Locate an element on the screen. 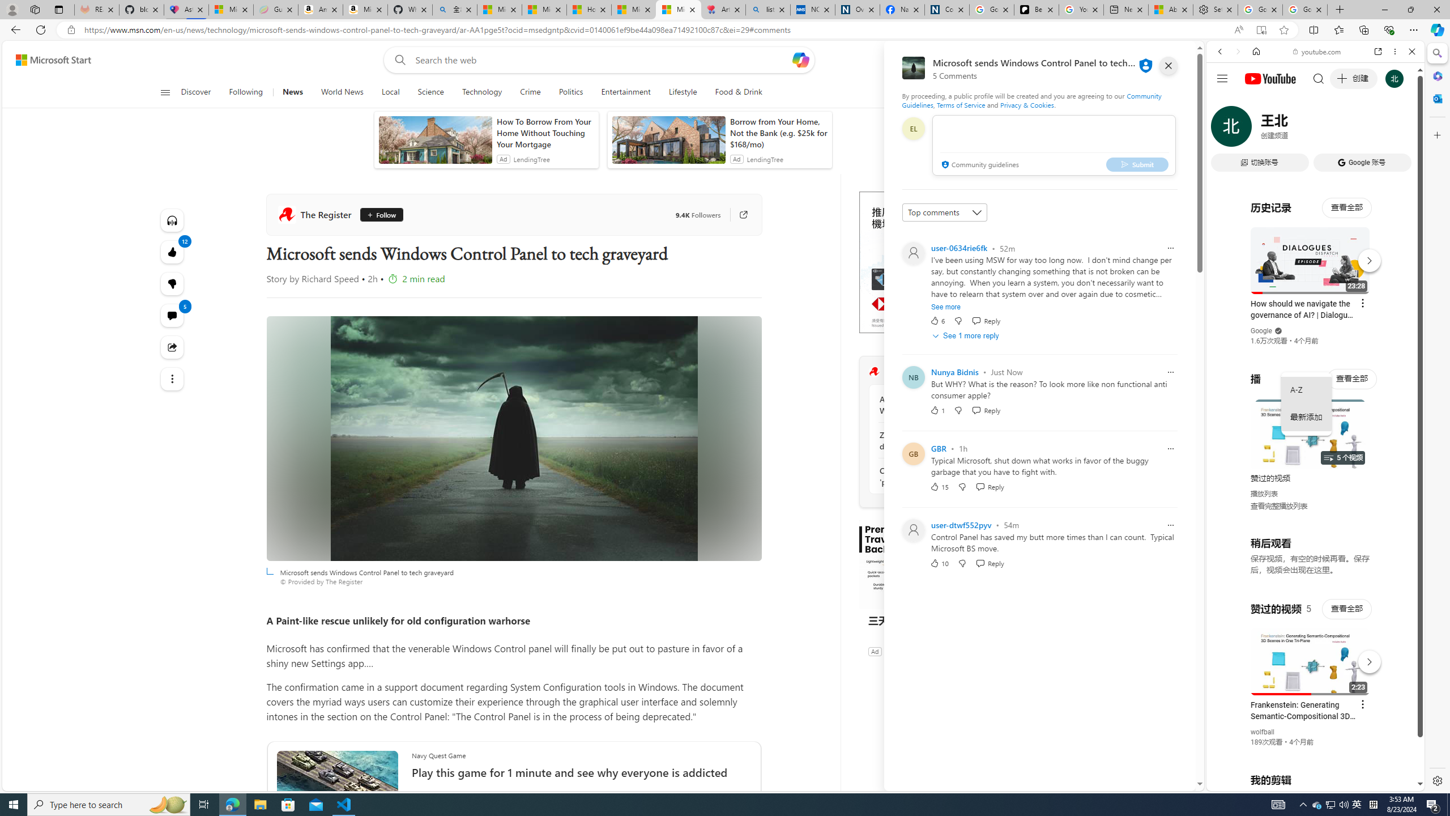 The width and height of the screenshot is (1450, 816). close is located at coordinates (1168, 66).